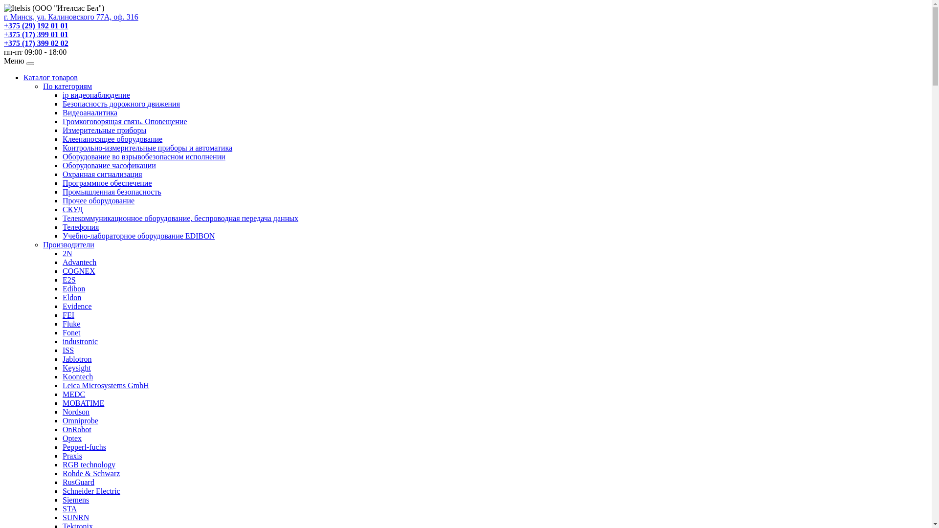 This screenshot has height=528, width=939. Describe the element at coordinates (79, 262) in the screenshot. I see `Advantech` at that location.